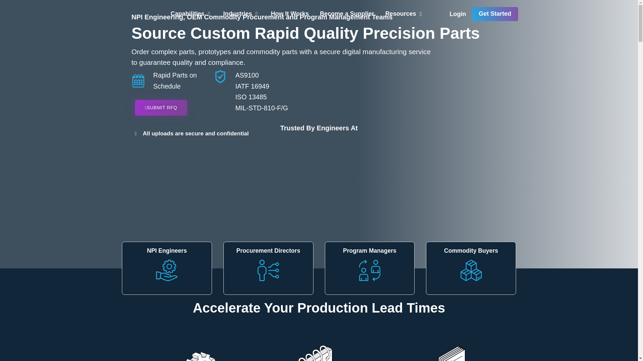 Image resolution: width=643 pixels, height=361 pixels. I want to click on How It Works, so click(290, 14).